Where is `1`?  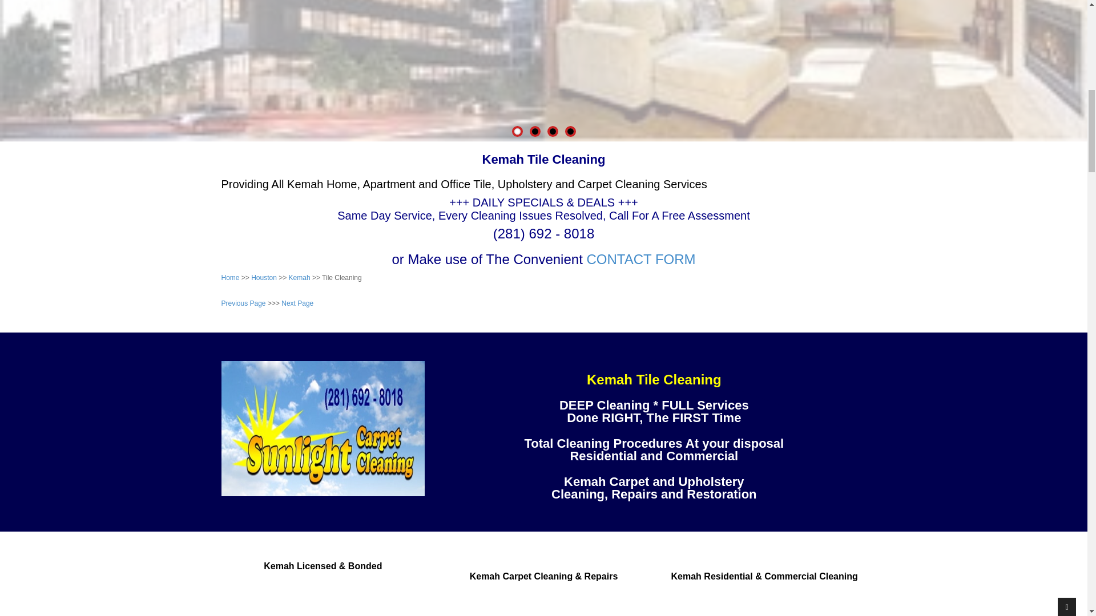
1 is located at coordinates (517, 131).